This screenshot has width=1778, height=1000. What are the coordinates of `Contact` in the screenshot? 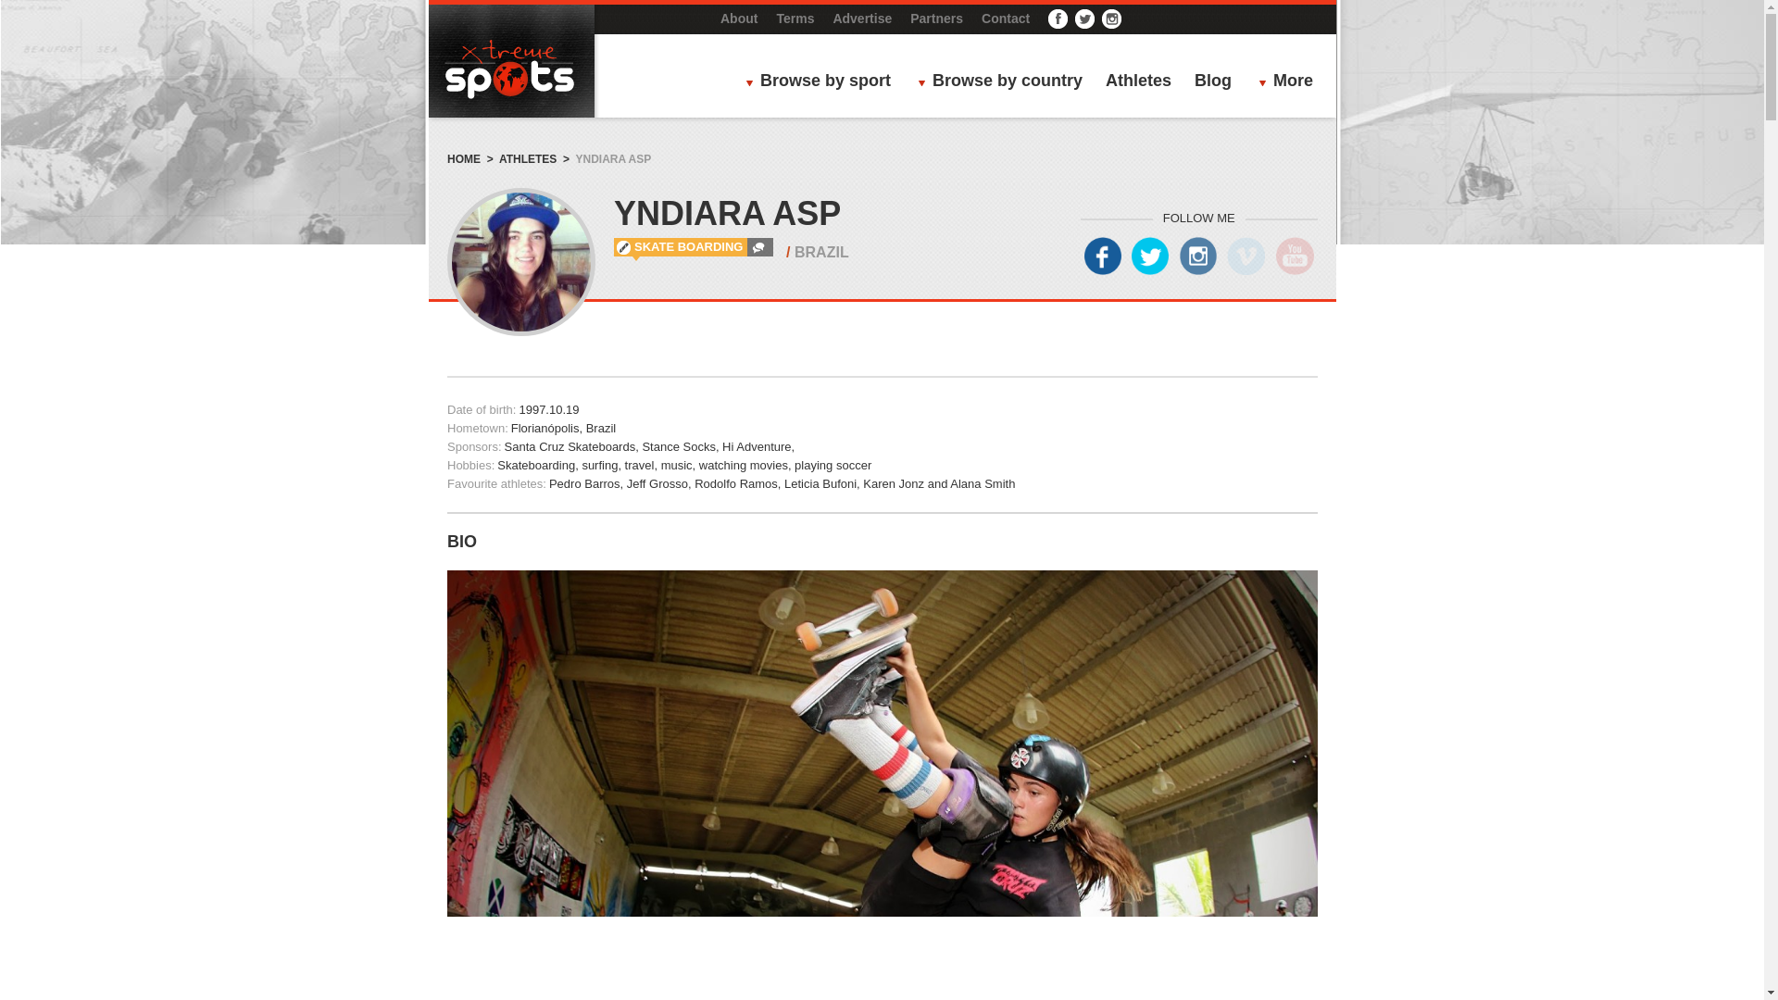 It's located at (1005, 19).